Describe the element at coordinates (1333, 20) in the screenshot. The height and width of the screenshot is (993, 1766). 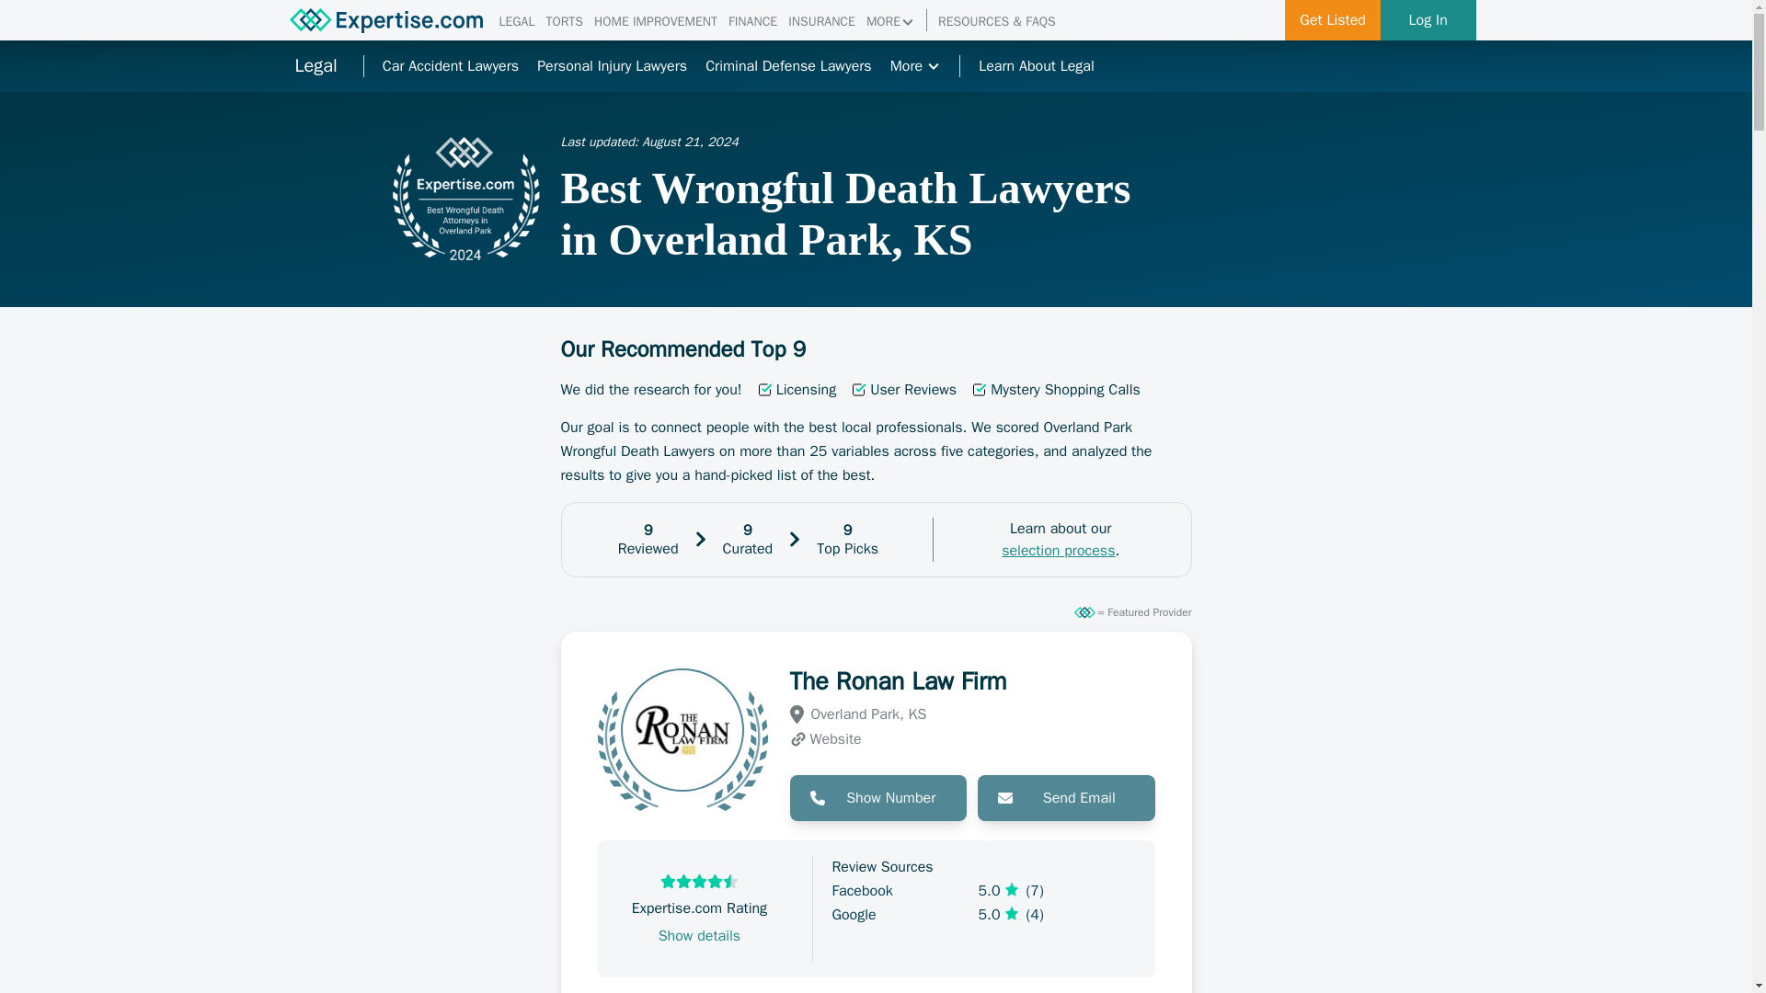
I see `Get Listed` at that location.